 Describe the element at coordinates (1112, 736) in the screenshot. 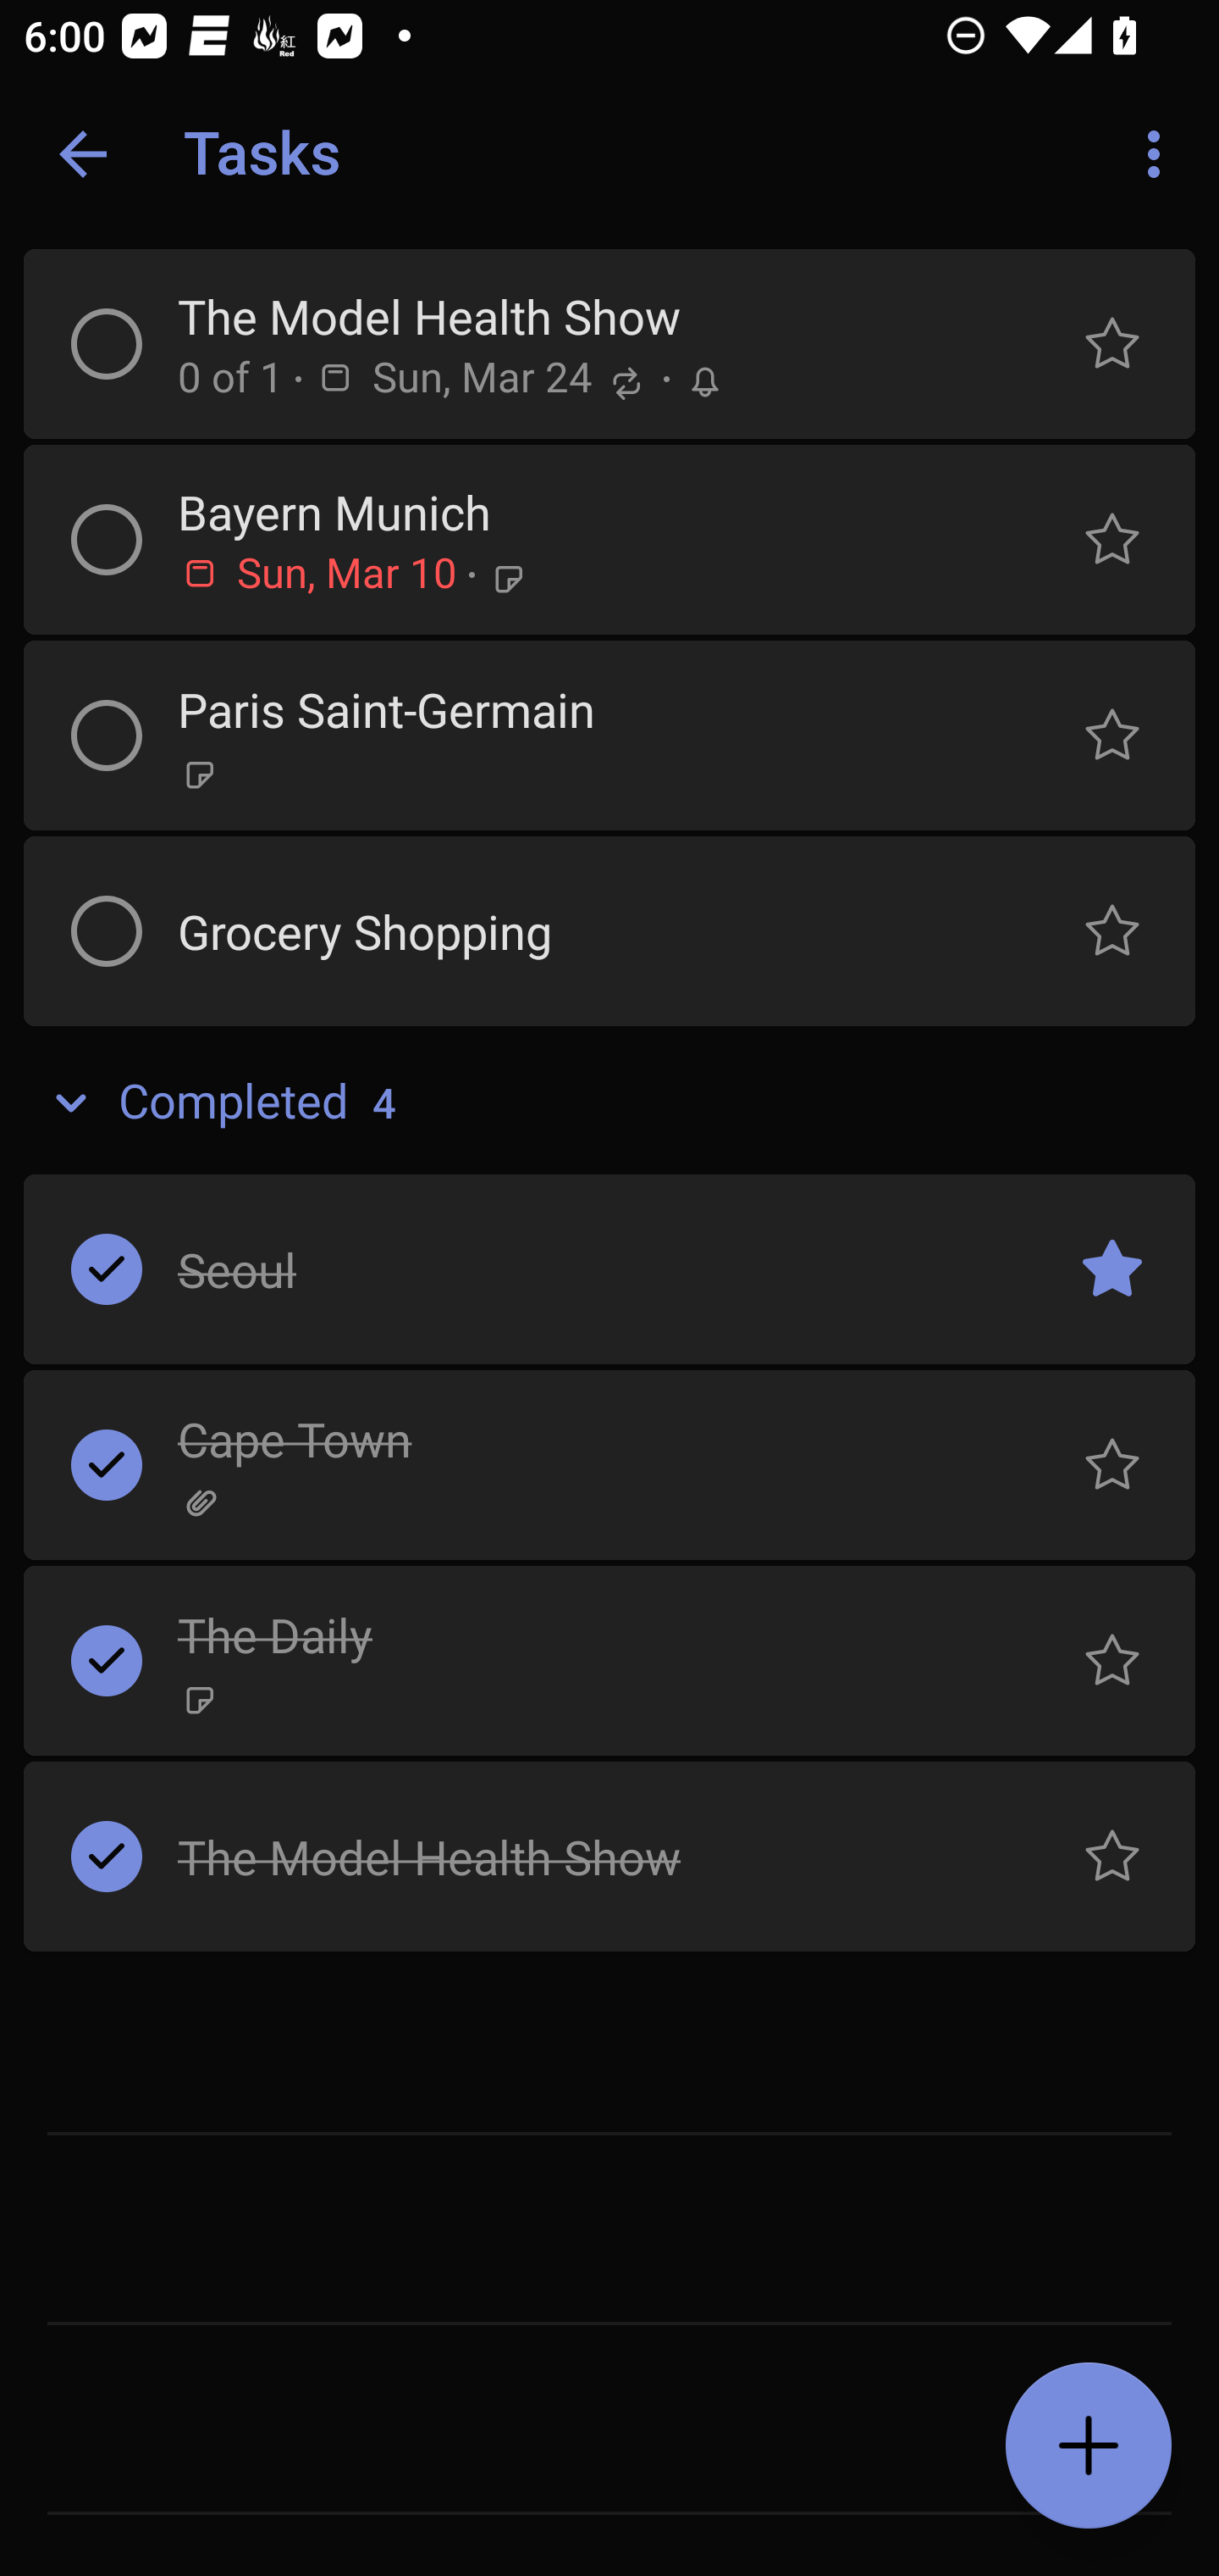

I see `Normal task Paris Saint-Germain, Button` at that location.